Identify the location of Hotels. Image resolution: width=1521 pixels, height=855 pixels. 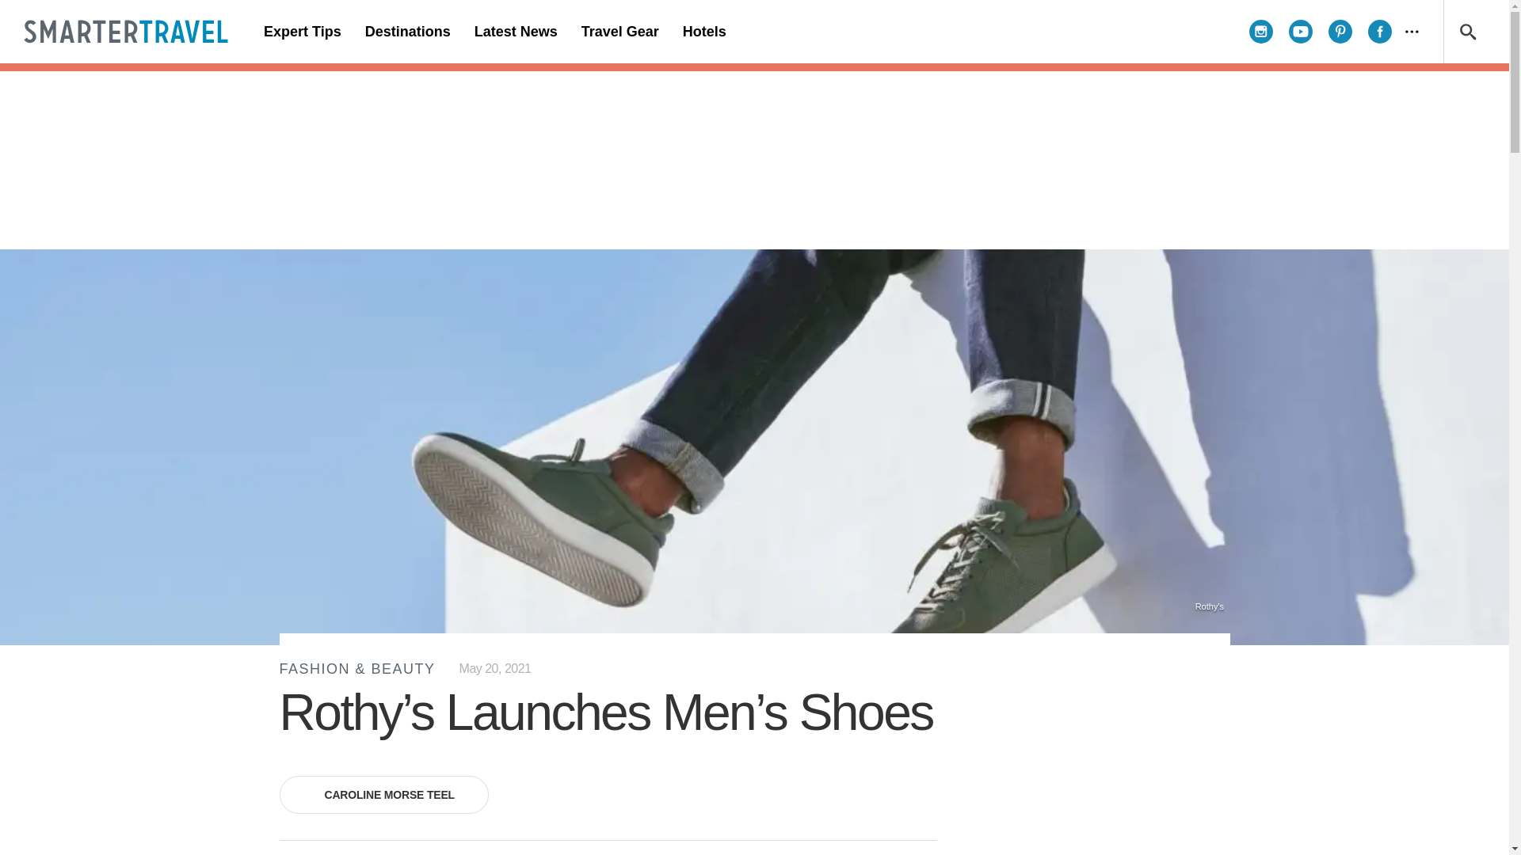
(703, 32).